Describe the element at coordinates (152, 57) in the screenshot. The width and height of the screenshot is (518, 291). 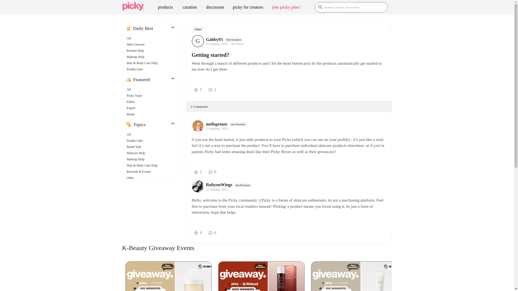
I see `Makeup Help` at that location.